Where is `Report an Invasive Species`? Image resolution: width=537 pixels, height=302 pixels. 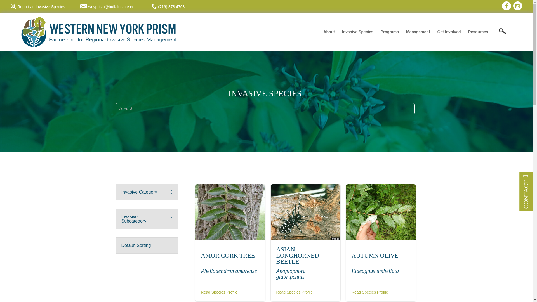
Report an Invasive Species is located at coordinates (38, 7).